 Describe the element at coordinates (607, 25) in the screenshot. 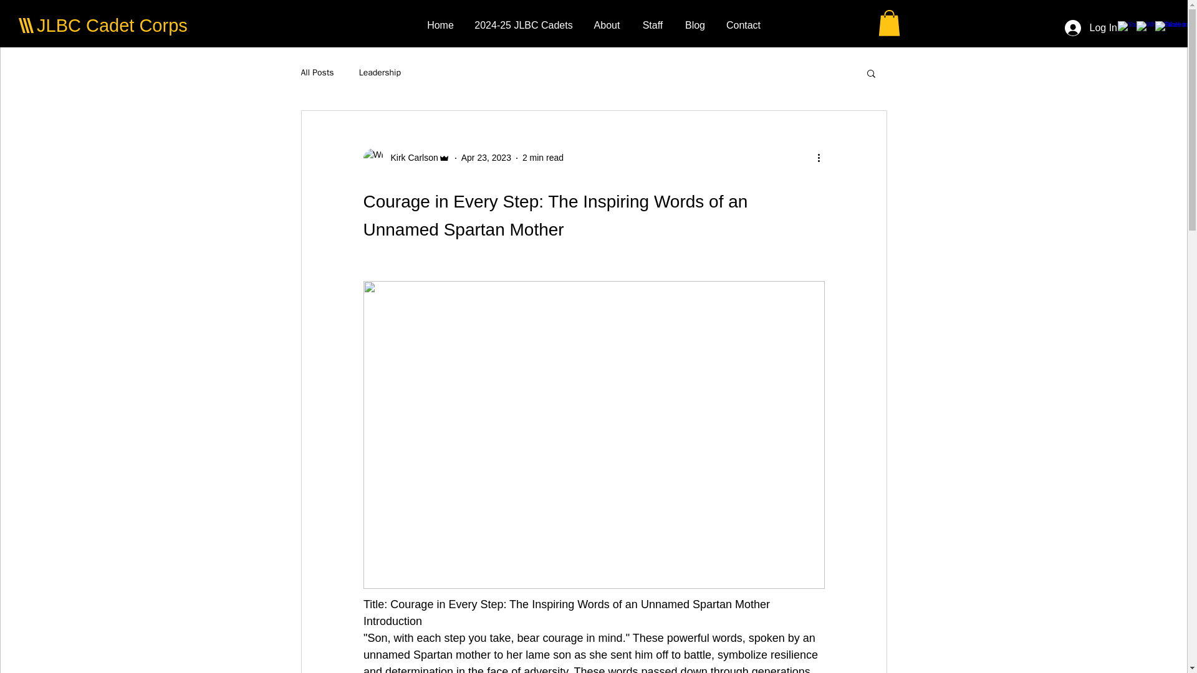

I see `About` at that location.